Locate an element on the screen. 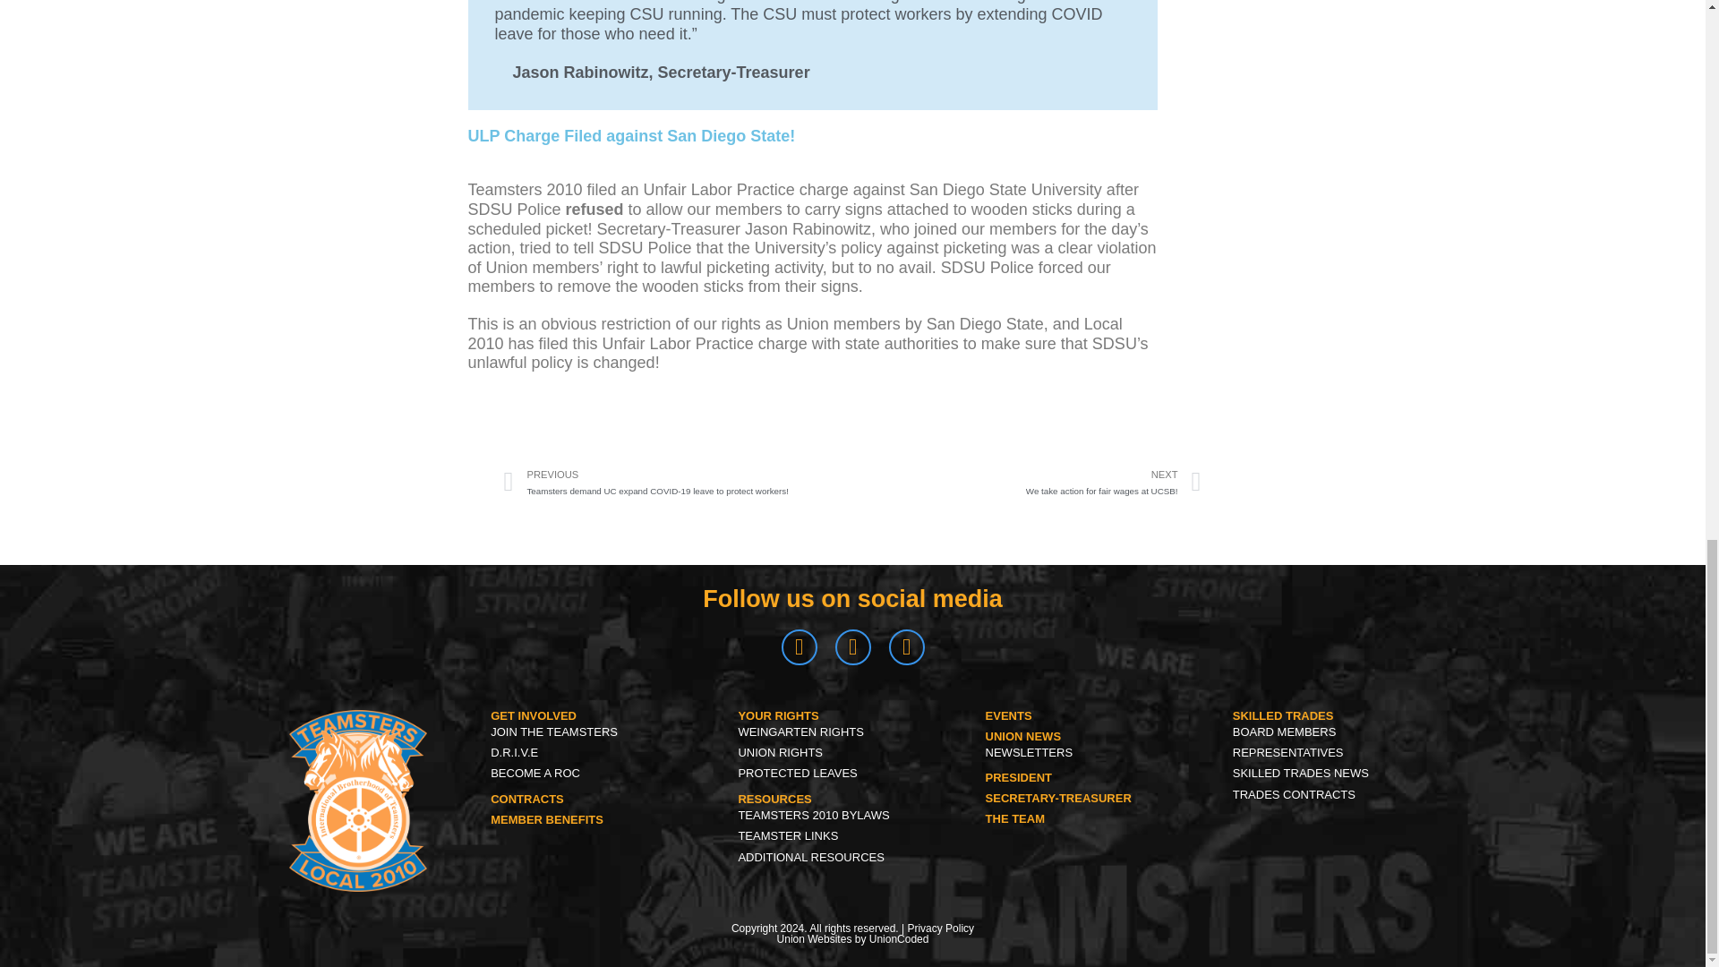 This screenshot has height=967, width=1719. ADDITIONAL RESOURCES is located at coordinates (546, 820).